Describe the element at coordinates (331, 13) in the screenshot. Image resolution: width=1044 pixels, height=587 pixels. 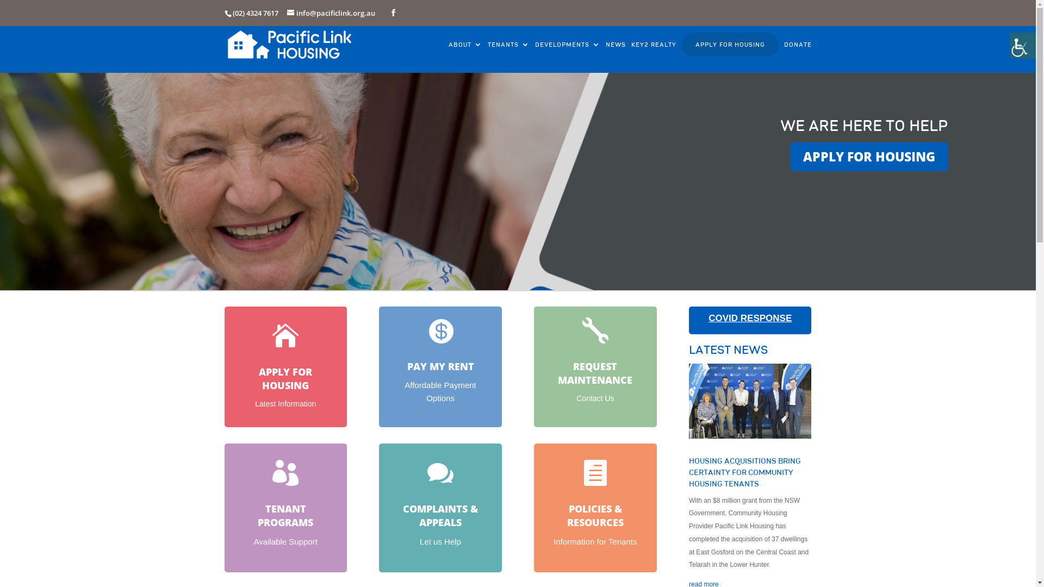
I see `info@pacificlink.org.au` at that location.